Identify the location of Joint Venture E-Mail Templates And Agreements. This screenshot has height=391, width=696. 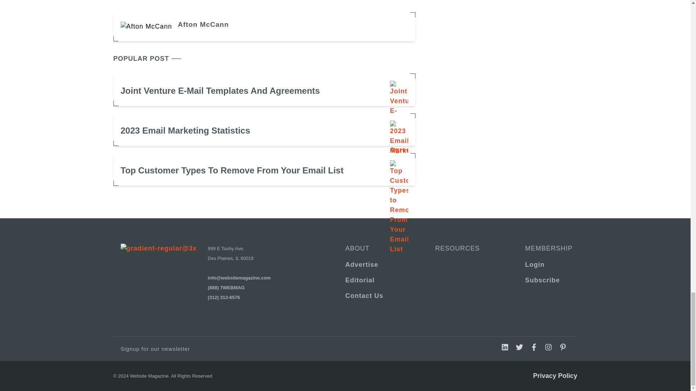
(264, 90).